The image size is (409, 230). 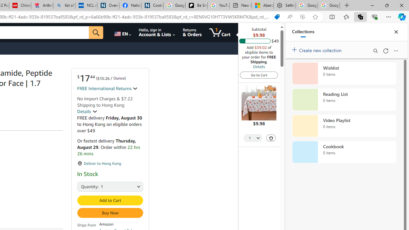 I want to click on Delete, so click(x=271, y=138).